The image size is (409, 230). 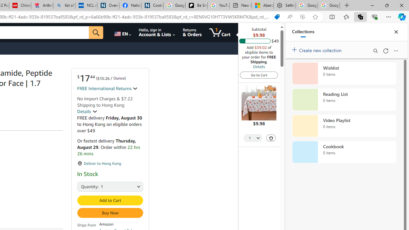 I want to click on Delete, so click(x=271, y=138).